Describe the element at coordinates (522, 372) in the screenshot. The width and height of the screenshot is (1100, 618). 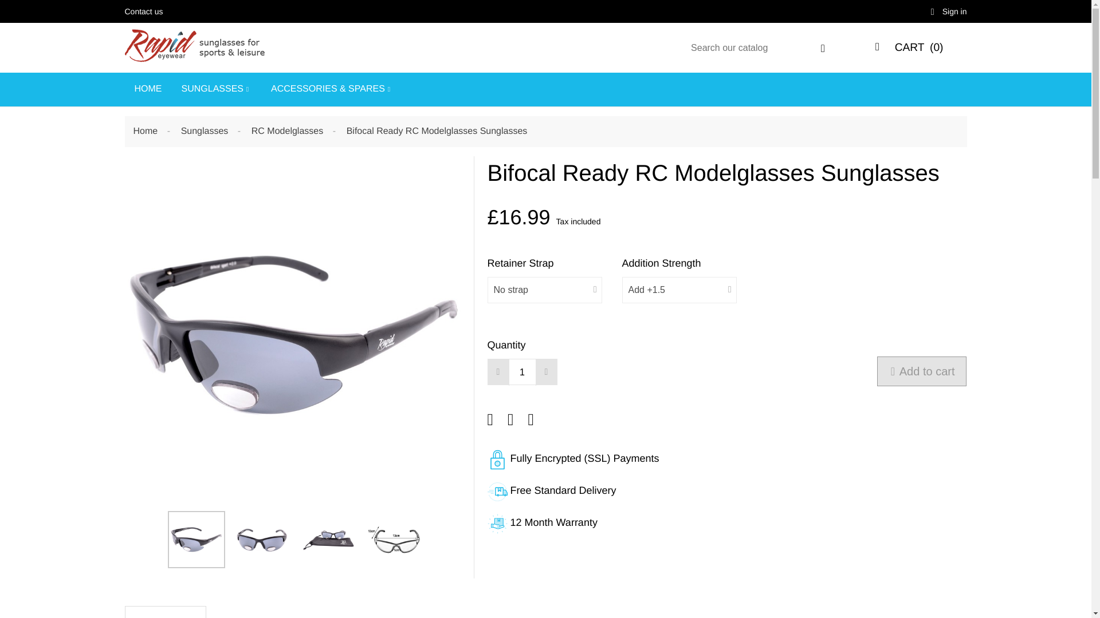
I see `1` at that location.